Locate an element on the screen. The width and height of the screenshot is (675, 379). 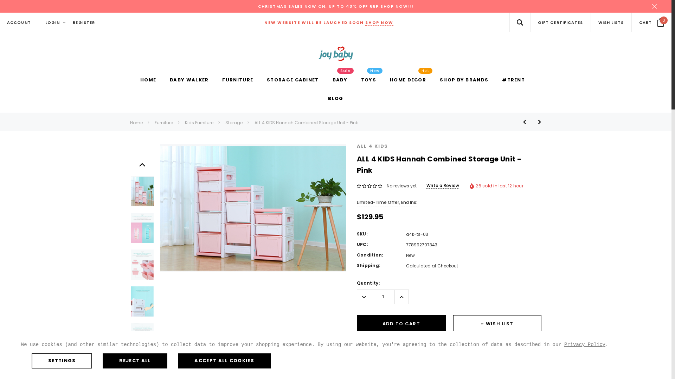
#TRENT is located at coordinates (513, 80).